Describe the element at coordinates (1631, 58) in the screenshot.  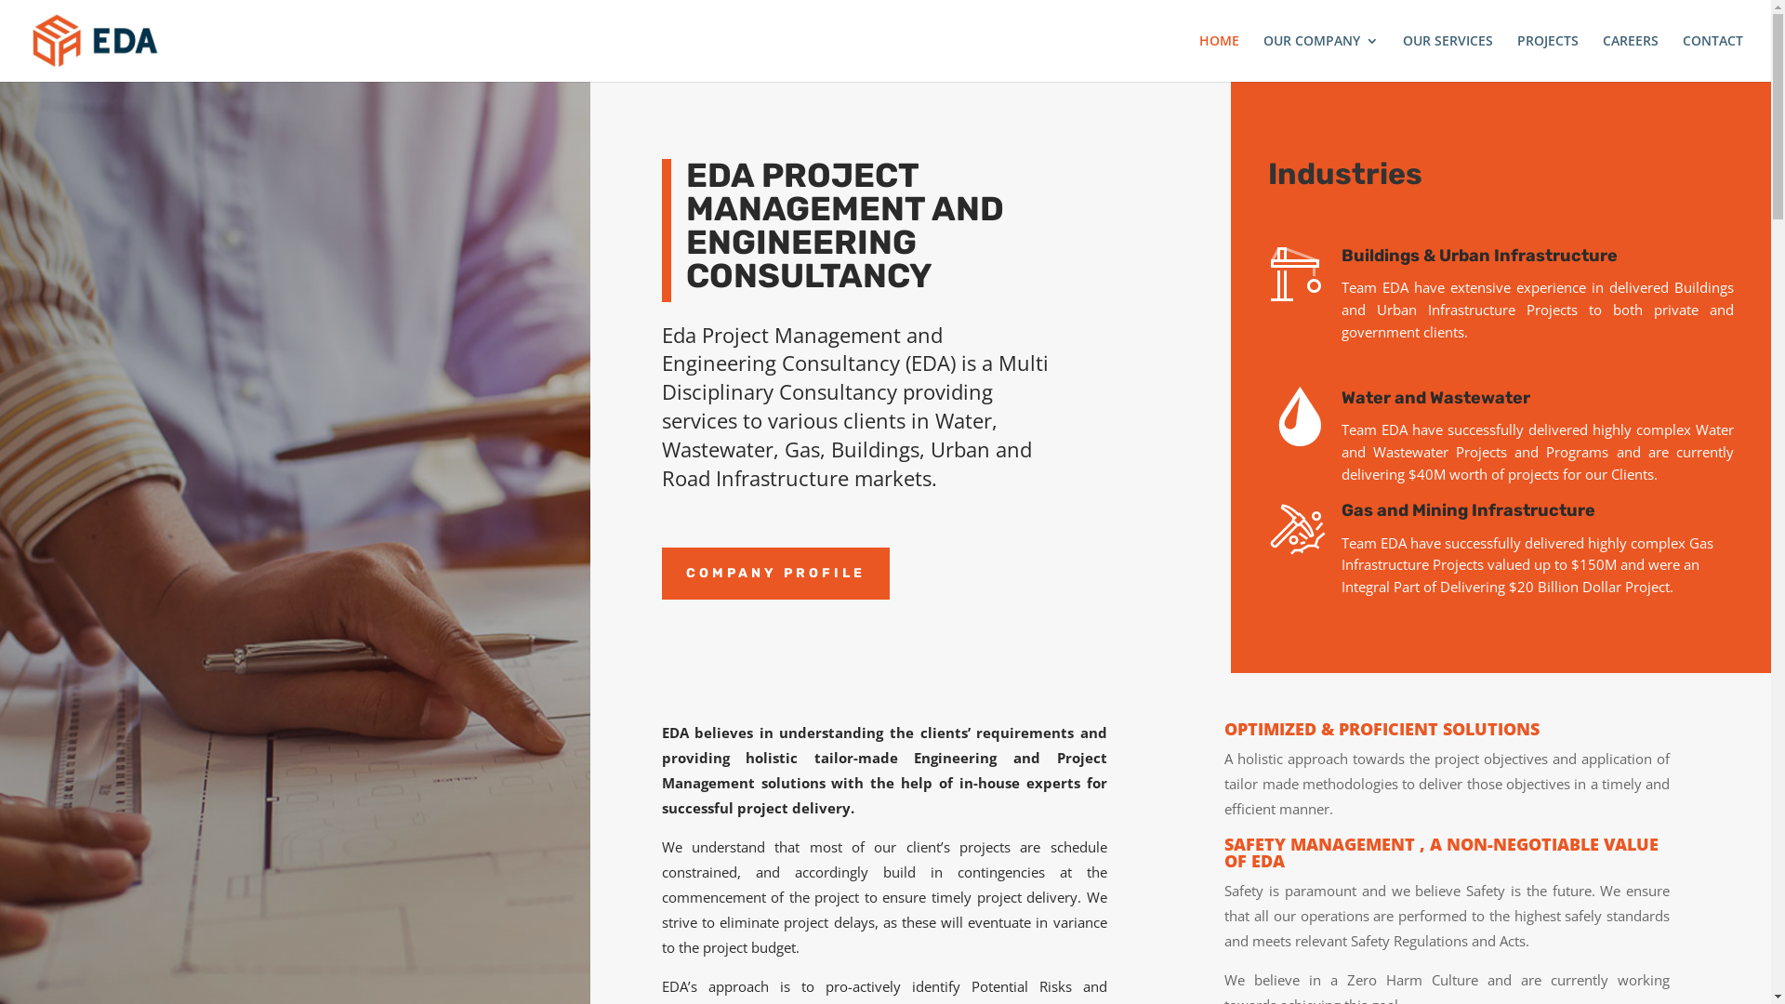
I see `CAREERS` at that location.